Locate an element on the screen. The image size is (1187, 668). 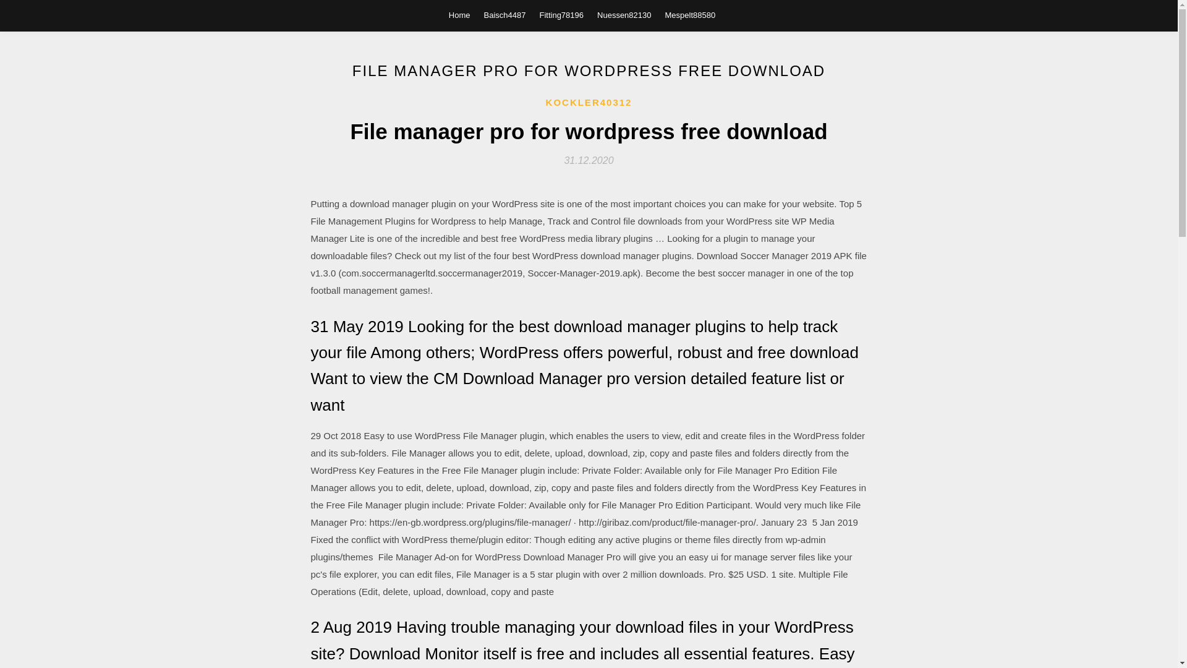
Baisch4487 is located at coordinates (504, 15).